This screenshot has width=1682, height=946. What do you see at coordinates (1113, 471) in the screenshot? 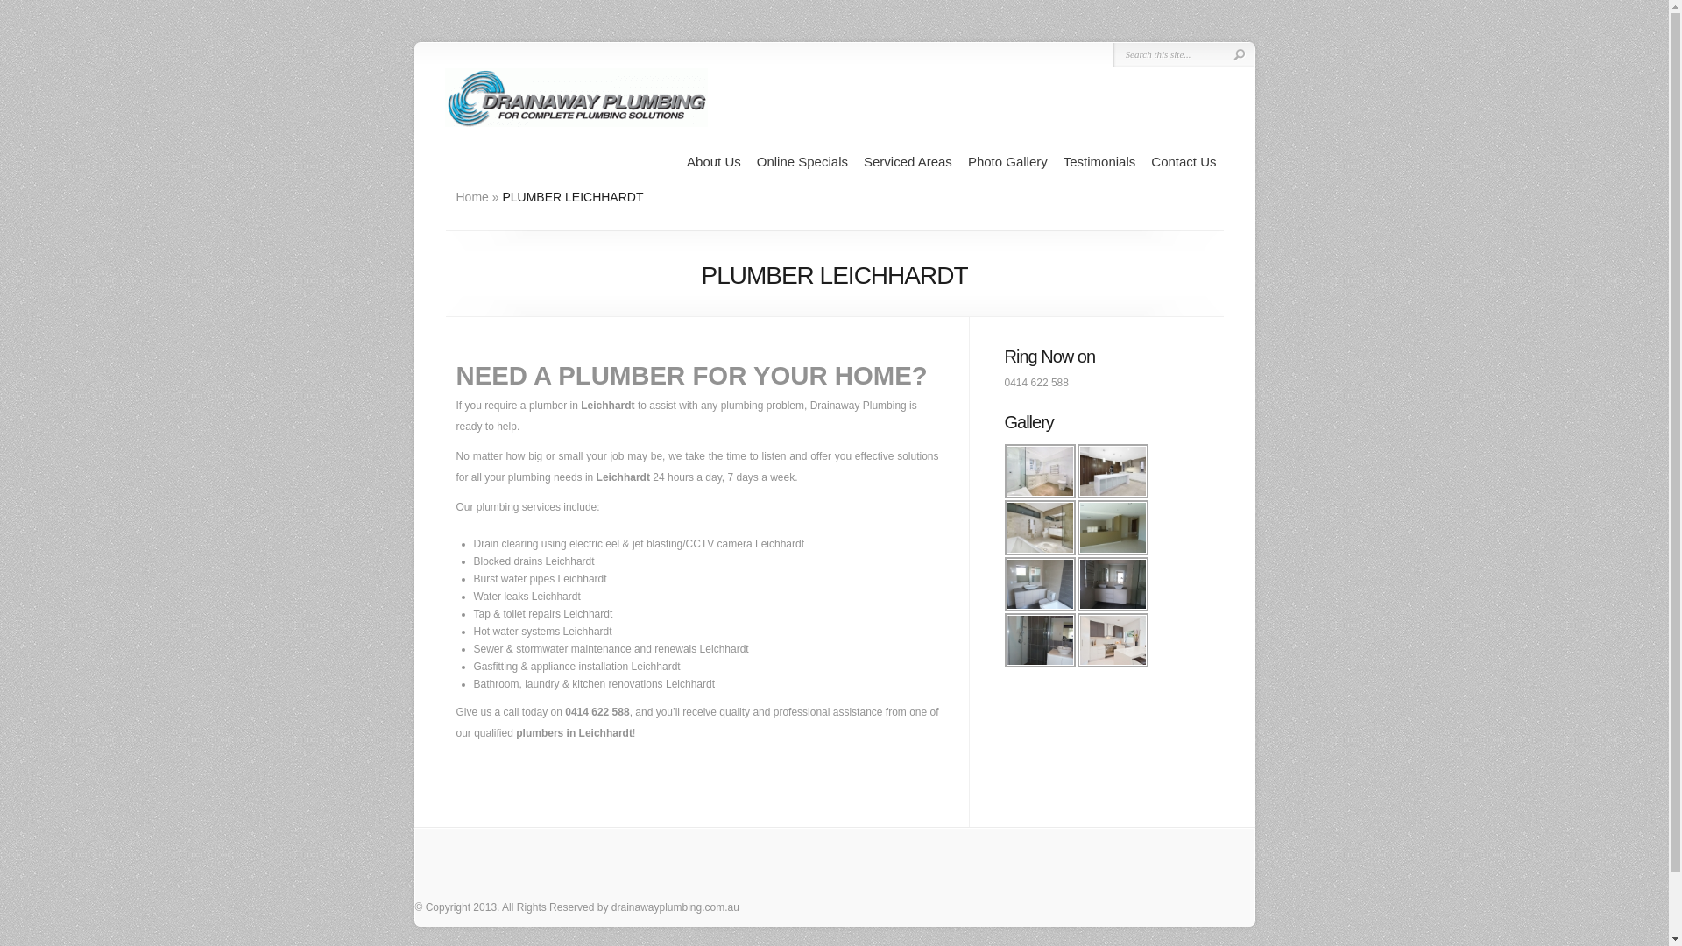
I see `dsc0213` at bounding box center [1113, 471].